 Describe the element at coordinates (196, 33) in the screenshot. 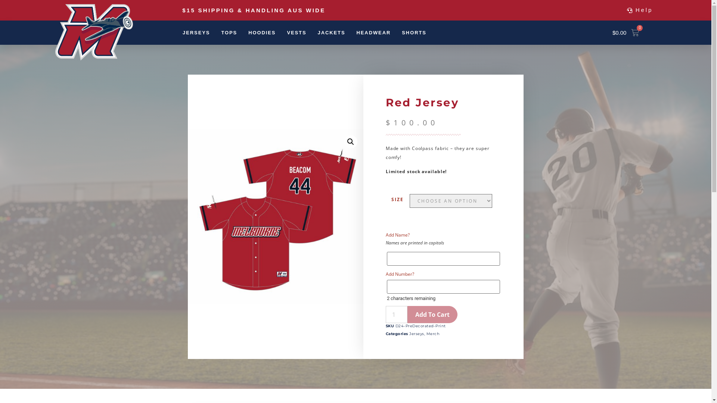

I see `JERSEYS` at that location.